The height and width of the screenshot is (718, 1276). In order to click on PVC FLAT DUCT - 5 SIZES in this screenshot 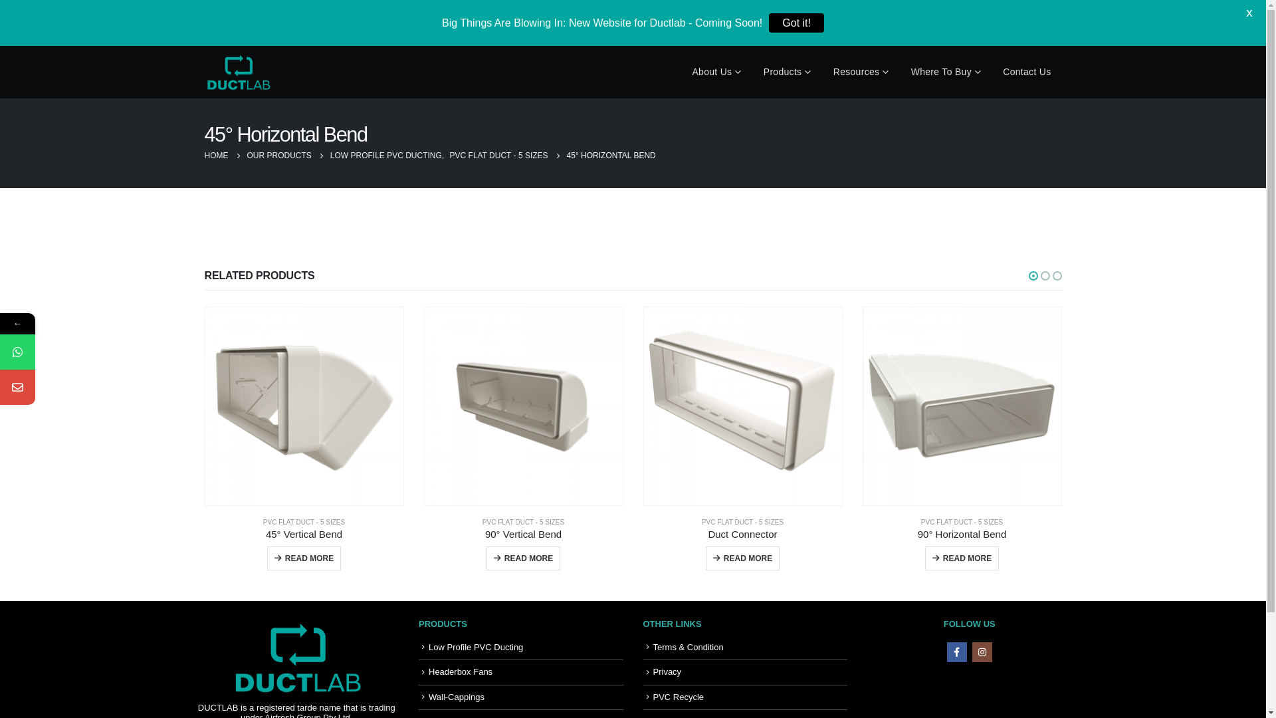, I will do `click(304, 523)`.